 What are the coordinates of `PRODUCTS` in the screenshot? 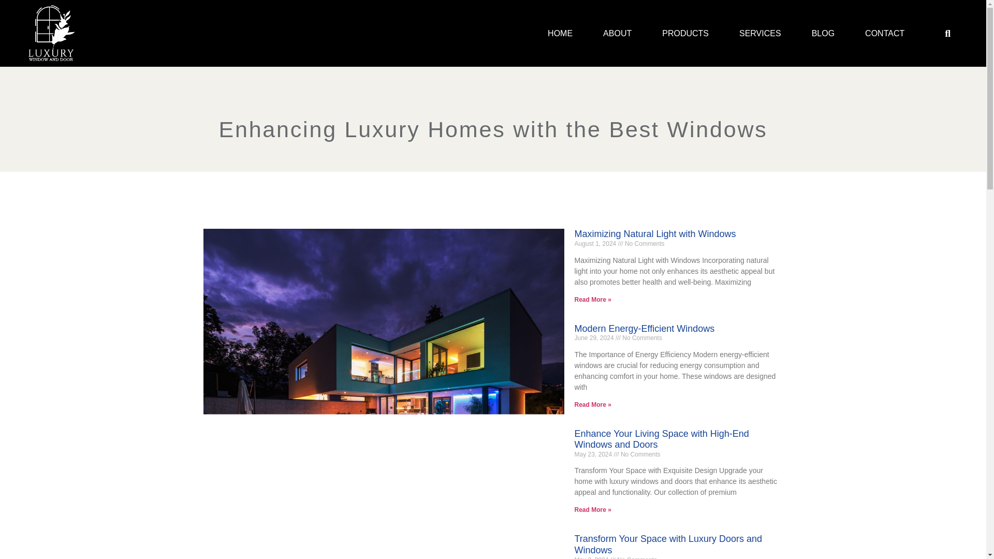 It's located at (685, 33).